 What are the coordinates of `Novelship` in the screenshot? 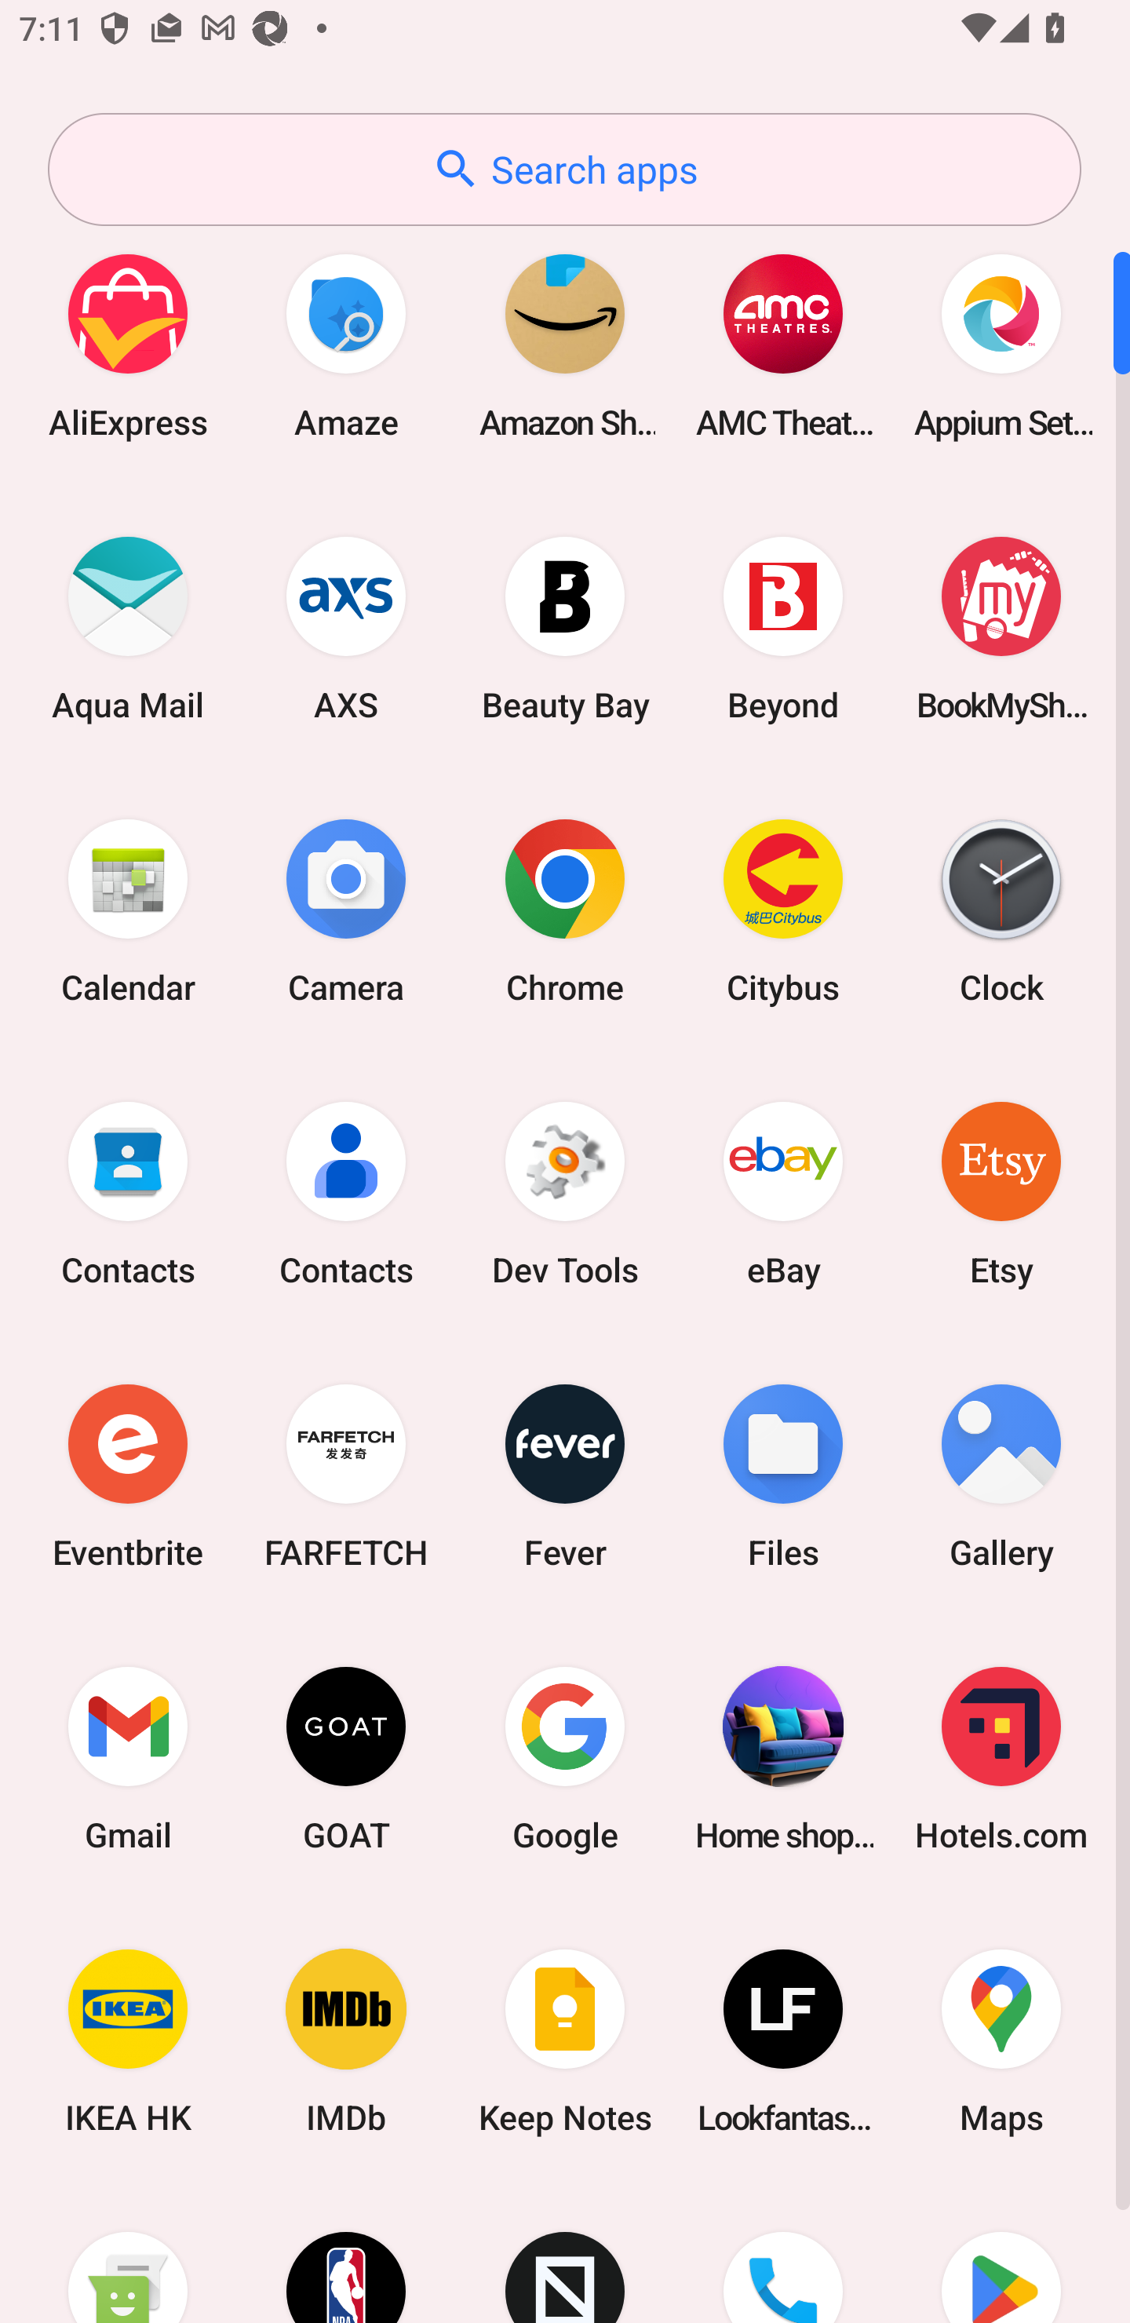 It's located at (565, 2253).